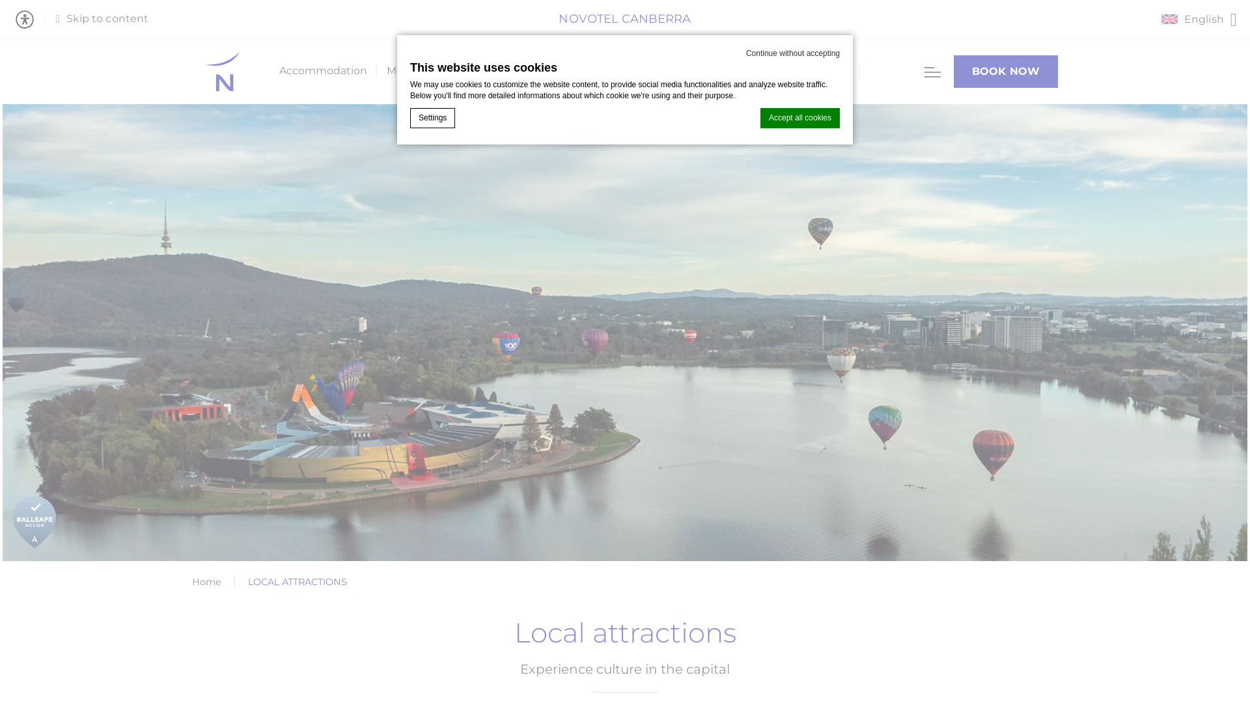  What do you see at coordinates (298, 583) in the screenshot?
I see `LOCAL ATTRACTIONS` at bounding box center [298, 583].